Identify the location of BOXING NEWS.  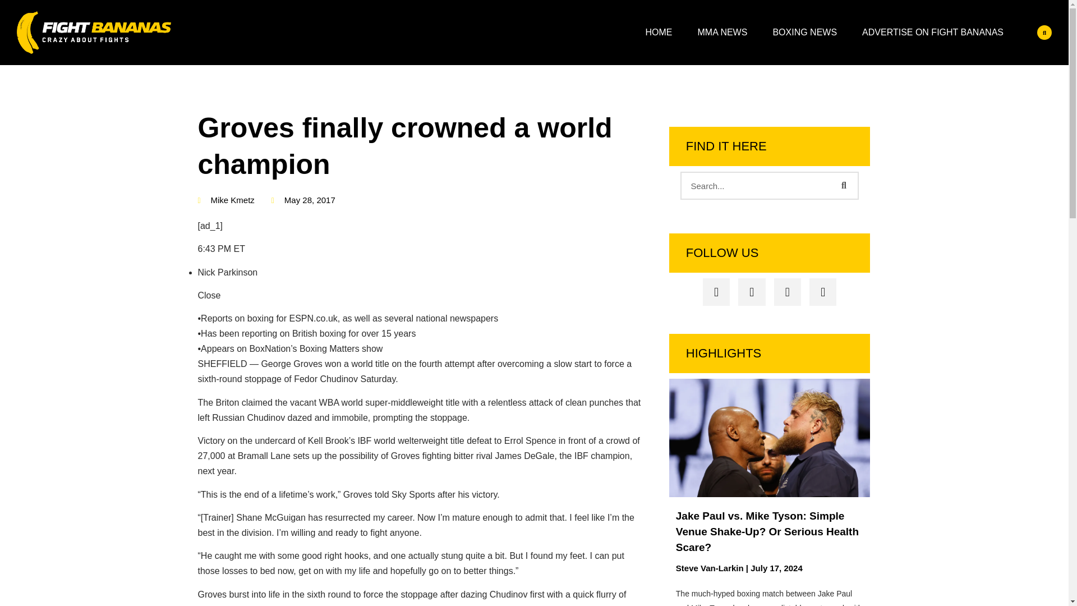
(804, 33).